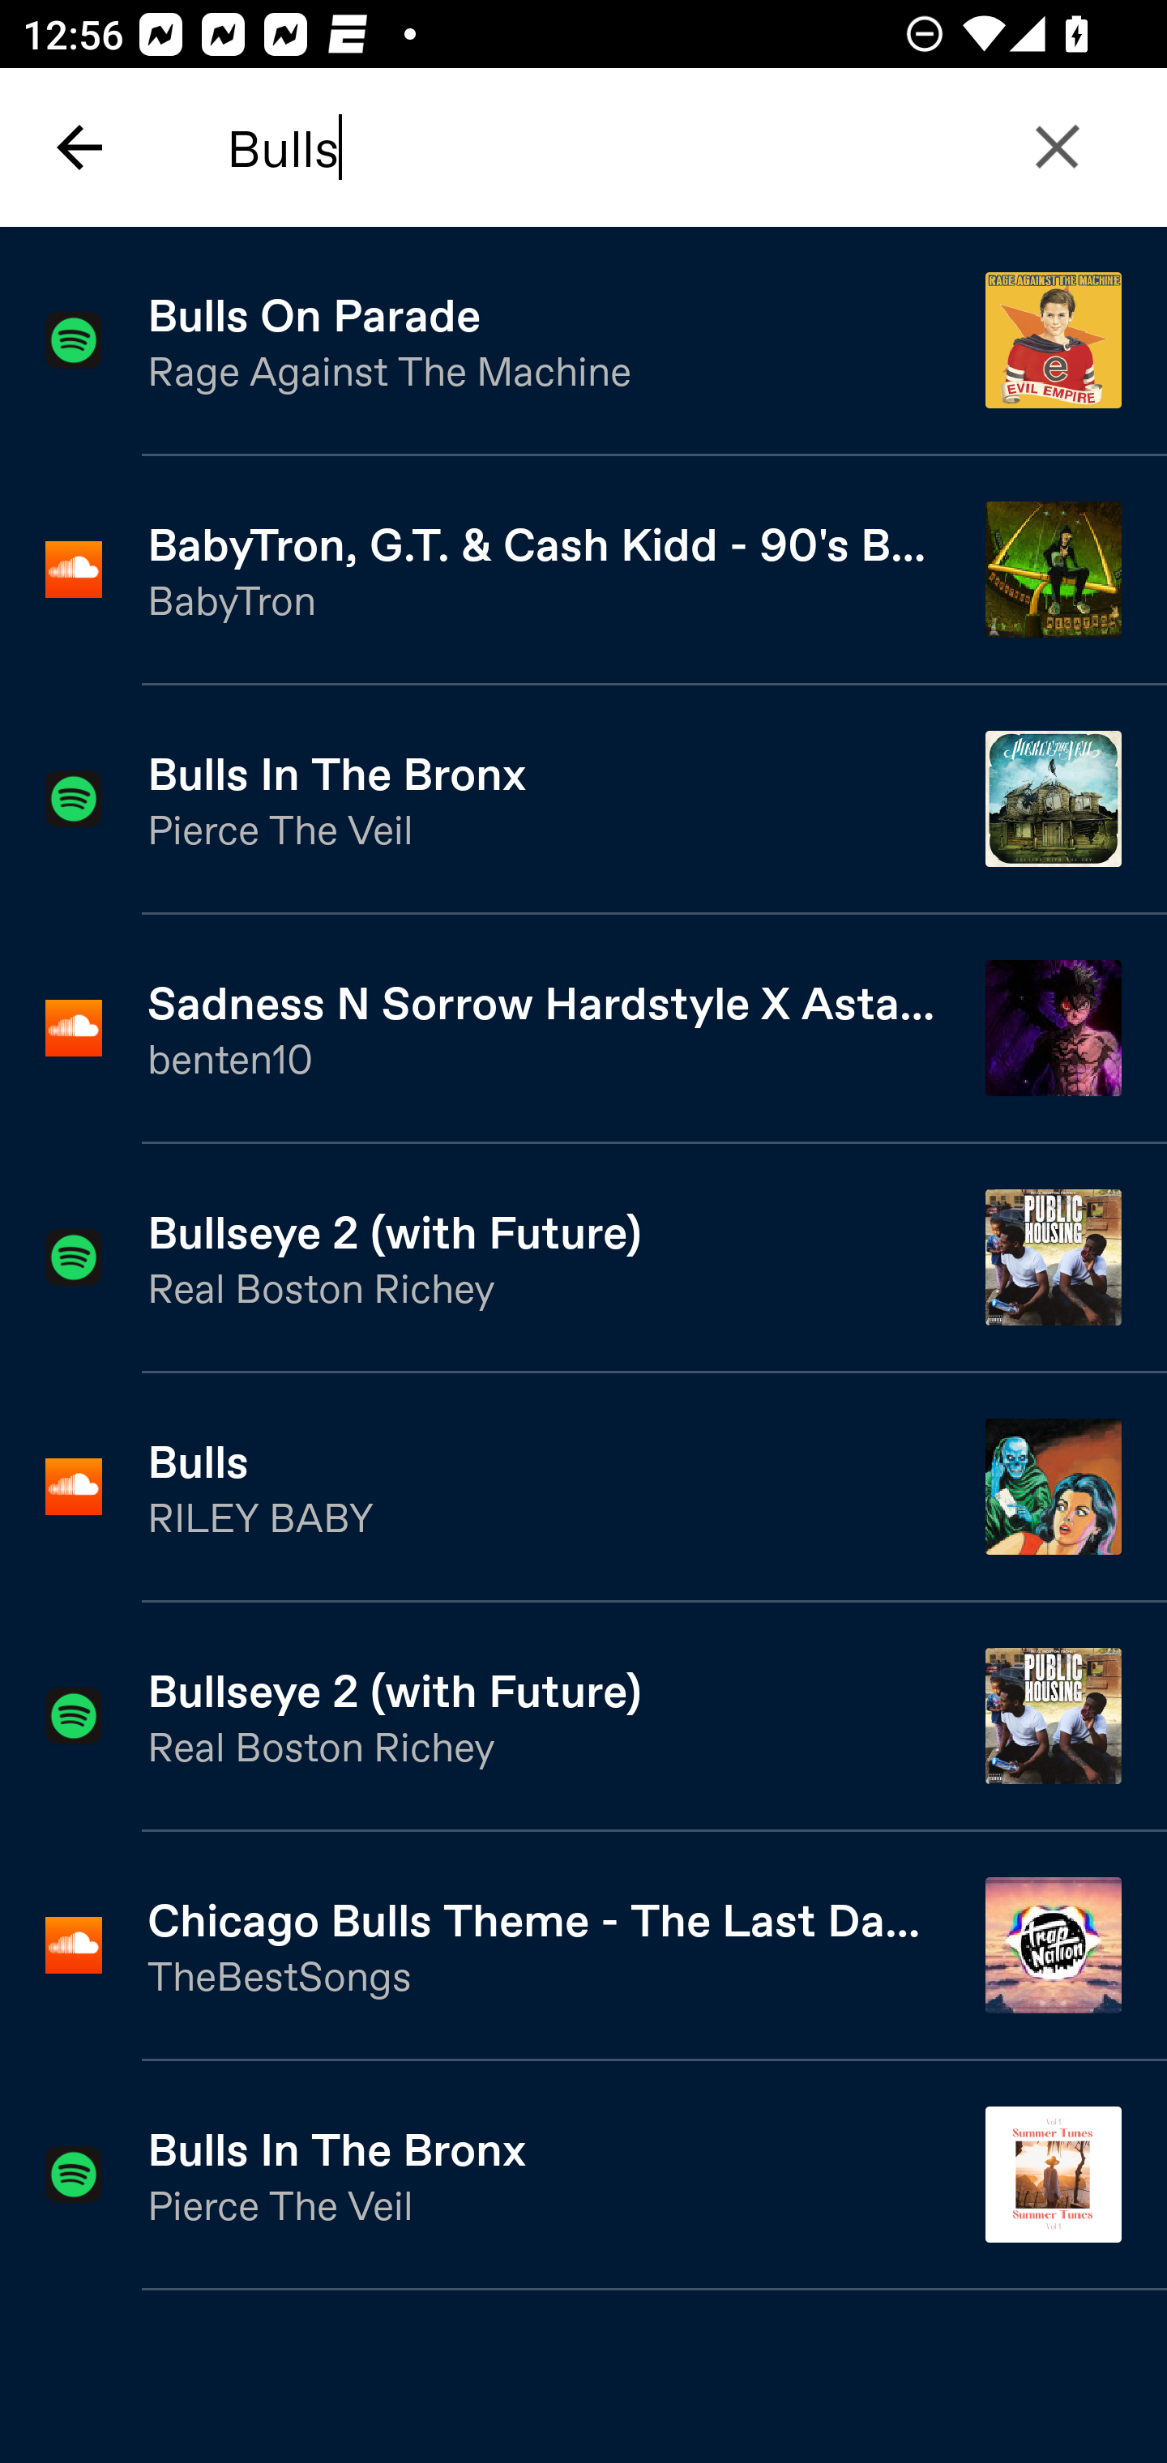 This screenshot has height=2463, width=1167. I want to click on BabyTron, G.T. & Cash Kidd - 90's Bulls BabyTron, so click(583, 570).